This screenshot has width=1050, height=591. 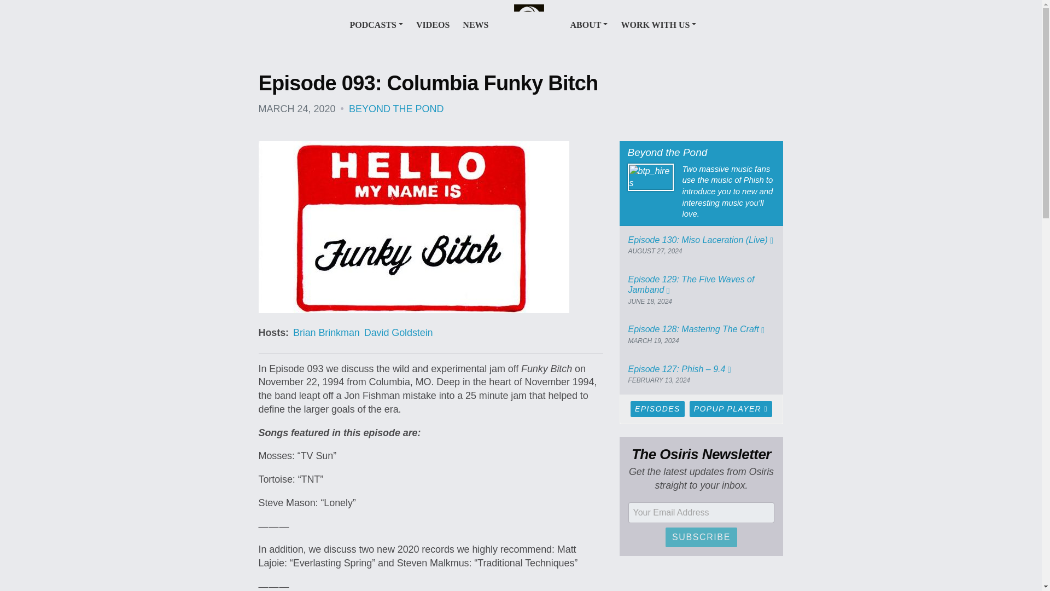 I want to click on PODCASTS, so click(x=376, y=24).